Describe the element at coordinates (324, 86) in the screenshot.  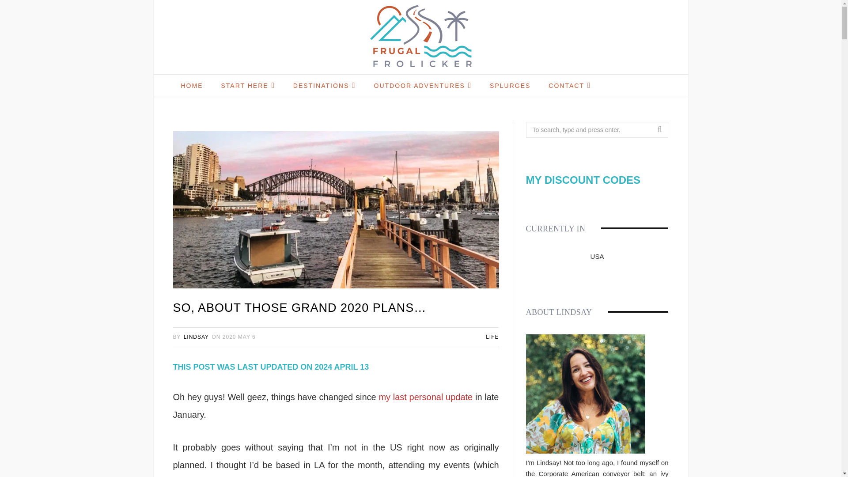
I see `DESTINATIONS` at that location.